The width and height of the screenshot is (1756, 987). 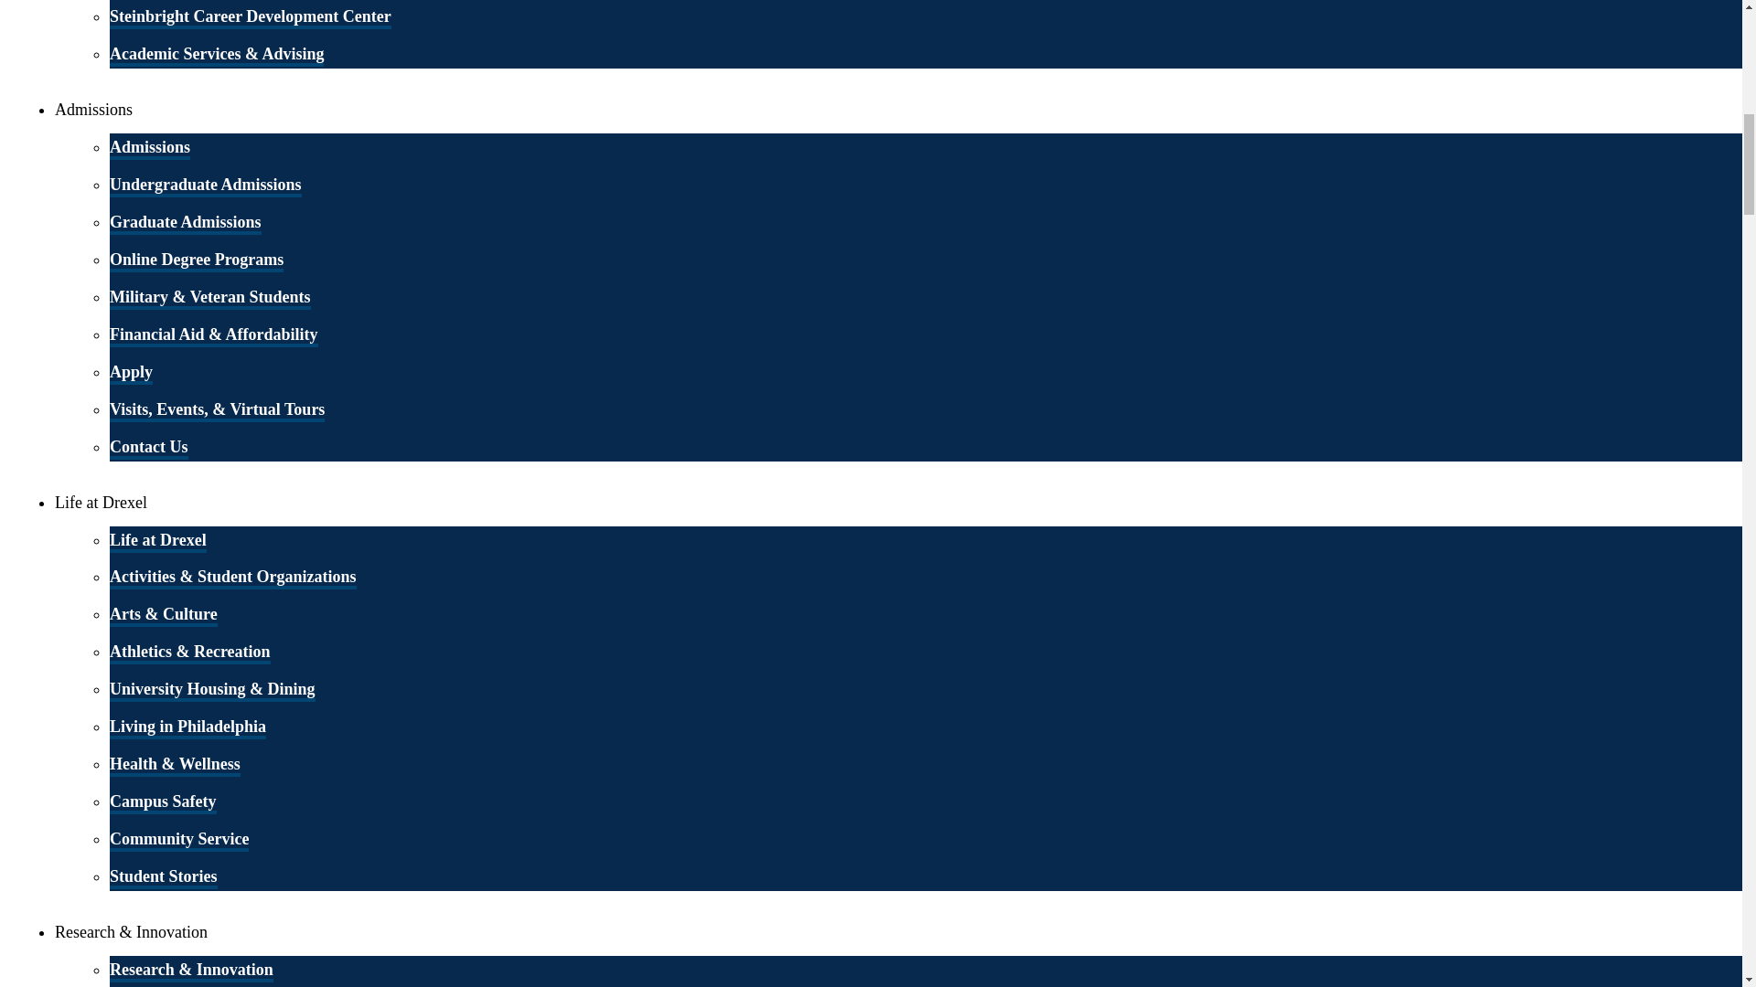 What do you see at coordinates (185, 224) in the screenshot?
I see `Graduate Admissions` at bounding box center [185, 224].